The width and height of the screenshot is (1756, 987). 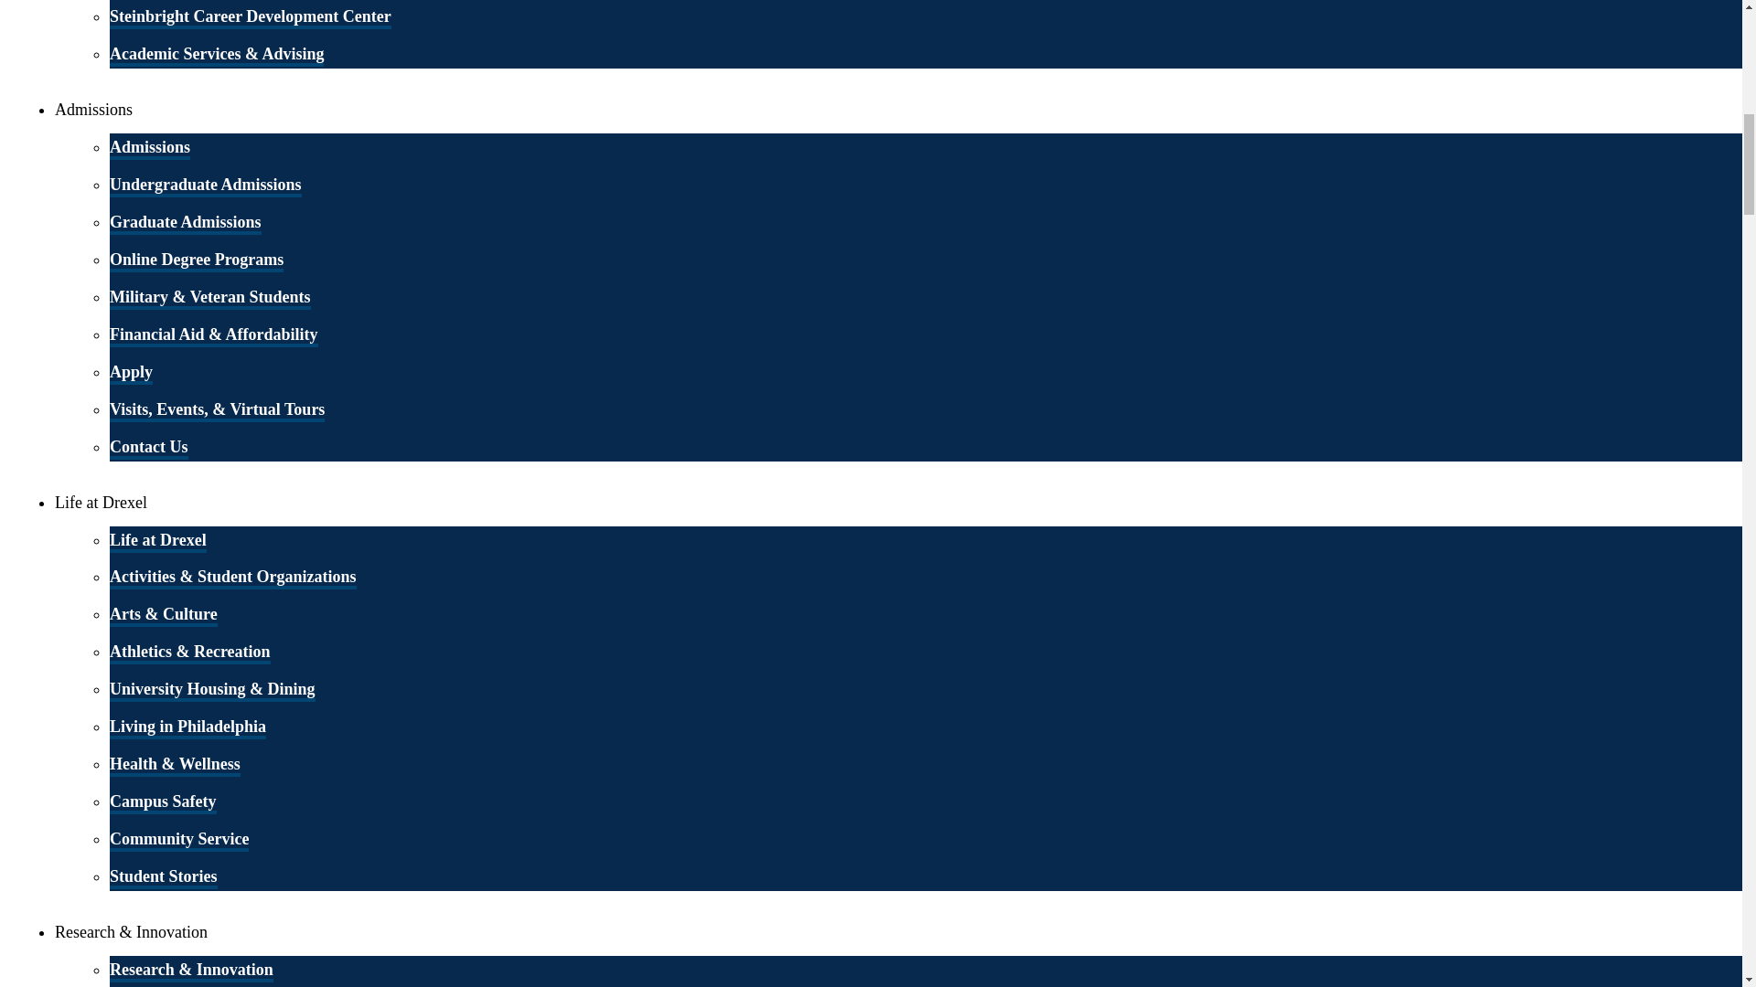 What do you see at coordinates (185, 224) in the screenshot?
I see `Graduate Admissions` at bounding box center [185, 224].